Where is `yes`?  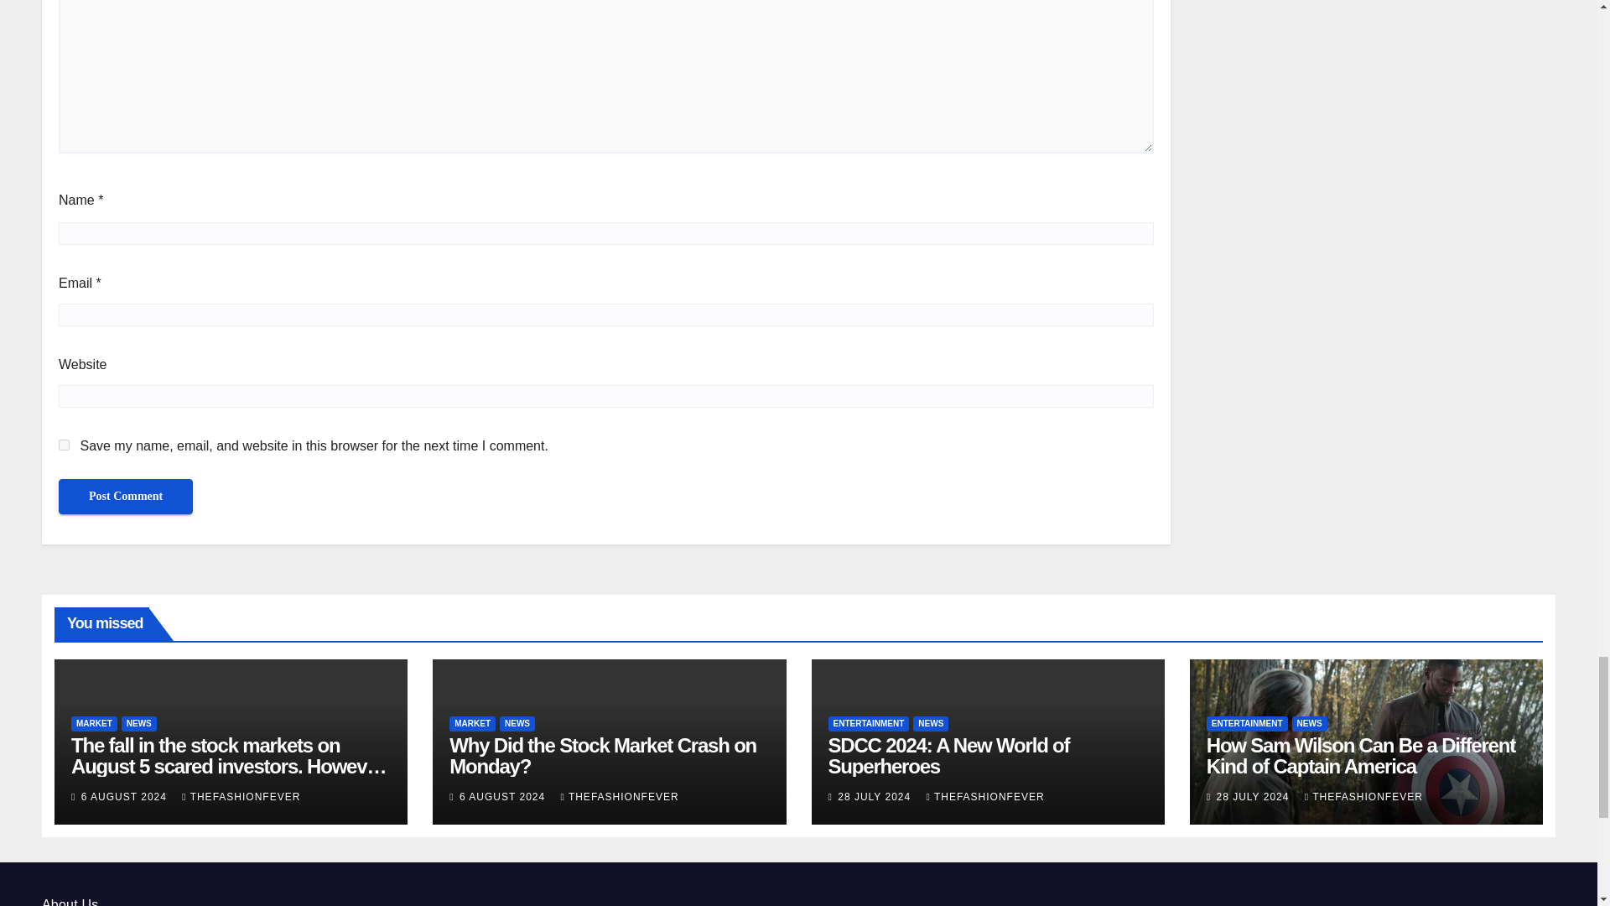 yes is located at coordinates (64, 445).